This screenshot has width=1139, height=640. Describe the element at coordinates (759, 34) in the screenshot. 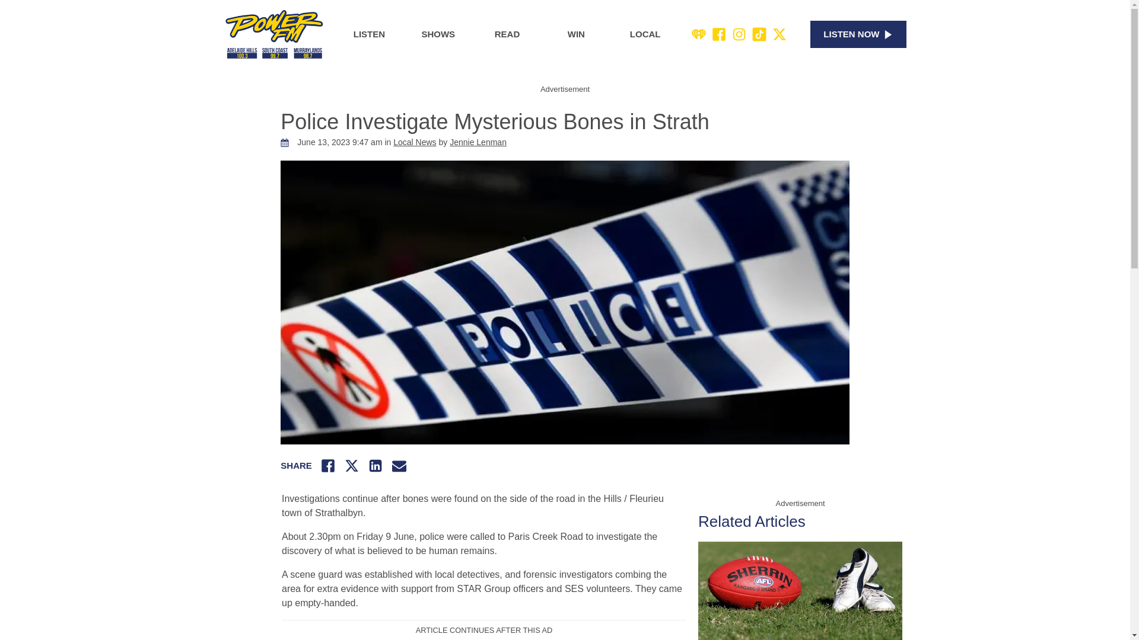

I see `Tiktok` at that location.